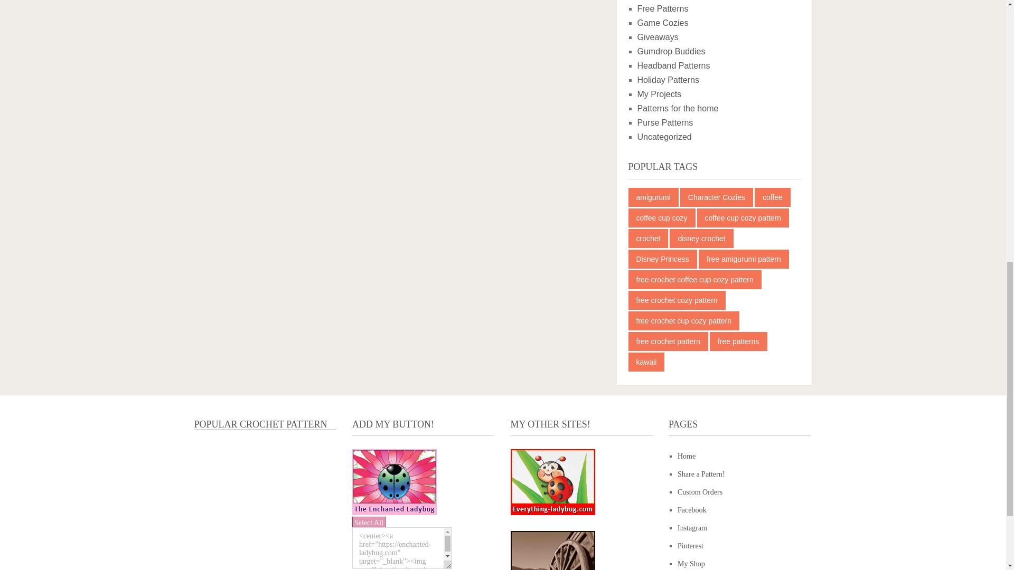  What do you see at coordinates (662, 217) in the screenshot?
I see `13 topics` at bounding box center [662, 217].